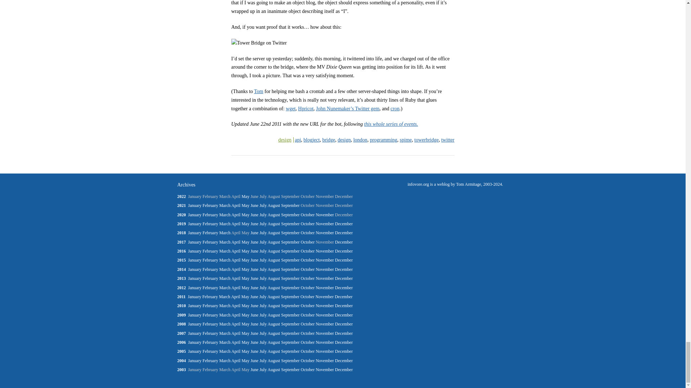 The height and width of the screenshot is (388, 691). I want to click on August 2021, so click(274, 205).